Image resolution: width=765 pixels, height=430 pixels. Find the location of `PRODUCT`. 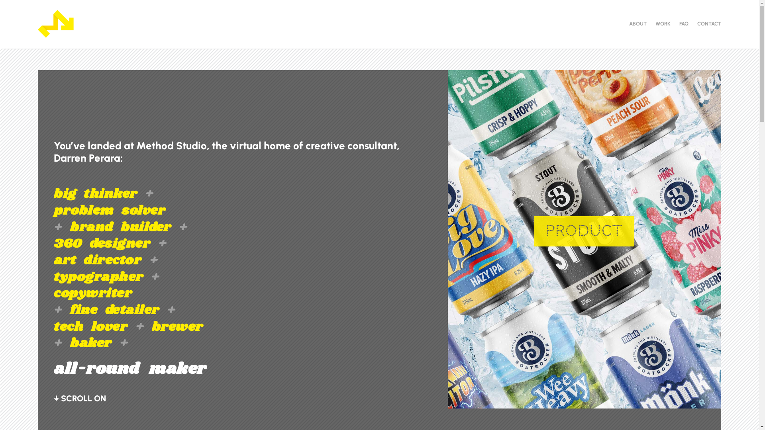

PRODUCT is located at coordinates (584, 231).